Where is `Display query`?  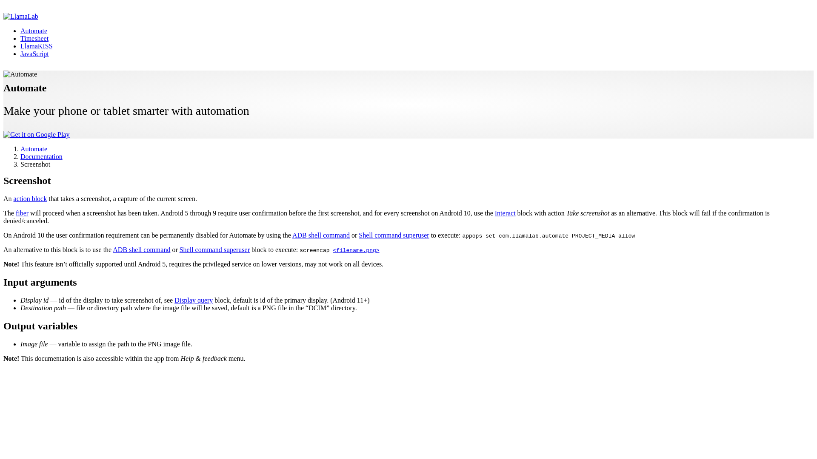 Display query is located at coordinates (193, 300).